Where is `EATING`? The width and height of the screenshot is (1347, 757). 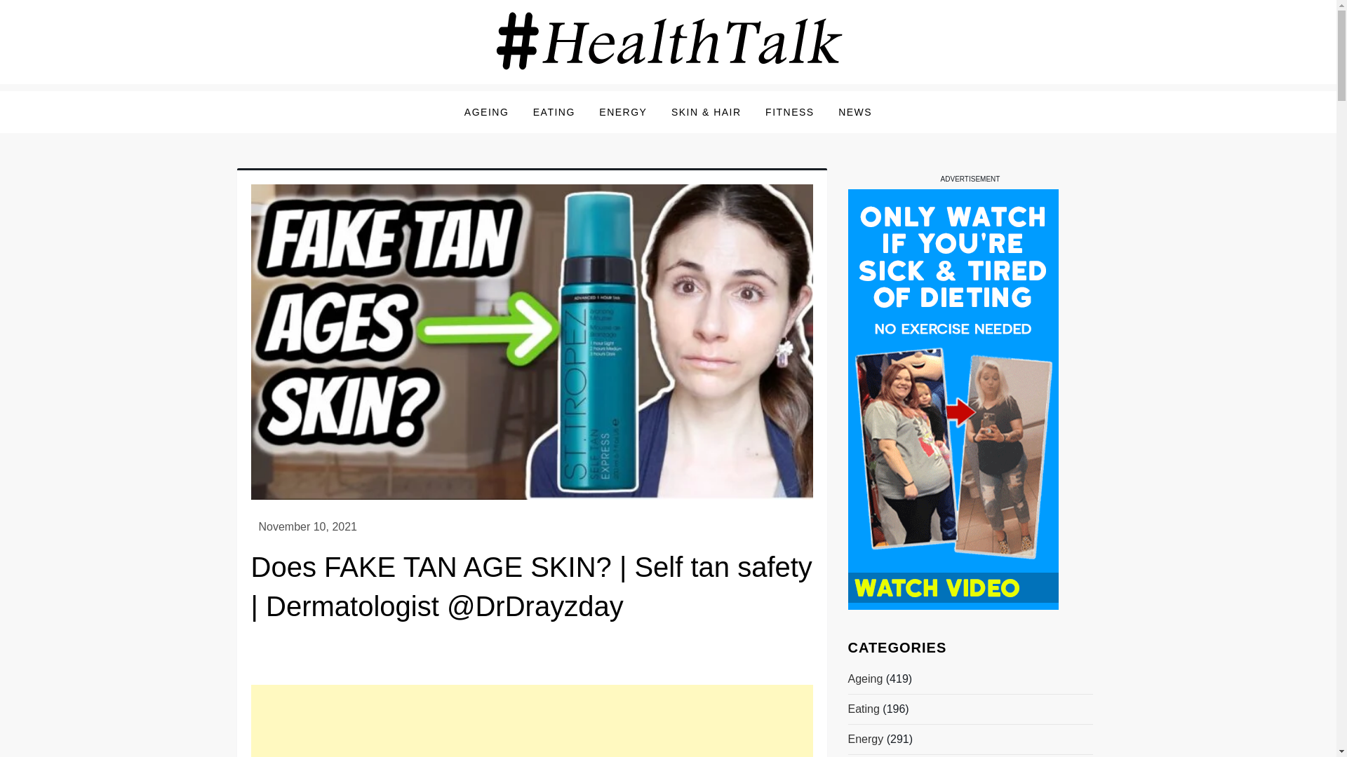 EATING is located at coordinates (554, 112).